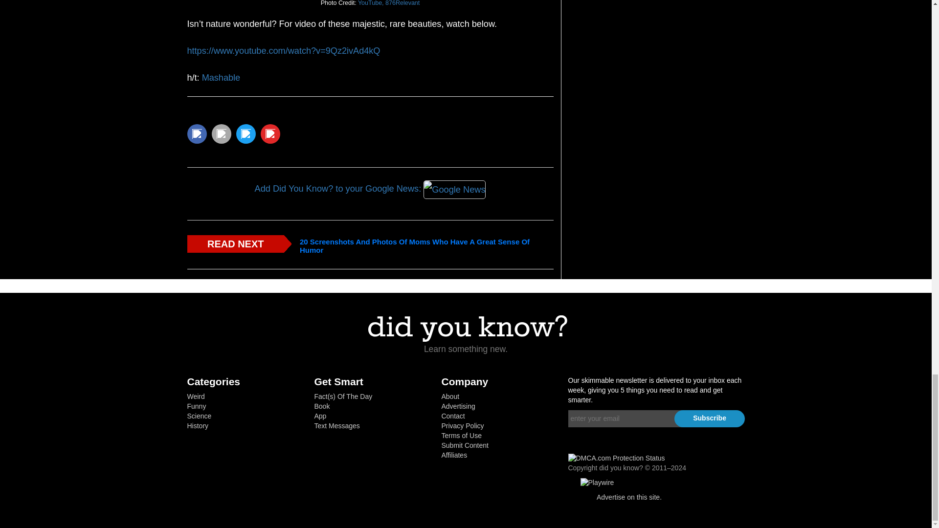 The width and height of the screenshot is (939, 528). I want to click on Mashable, so click(221, 77).